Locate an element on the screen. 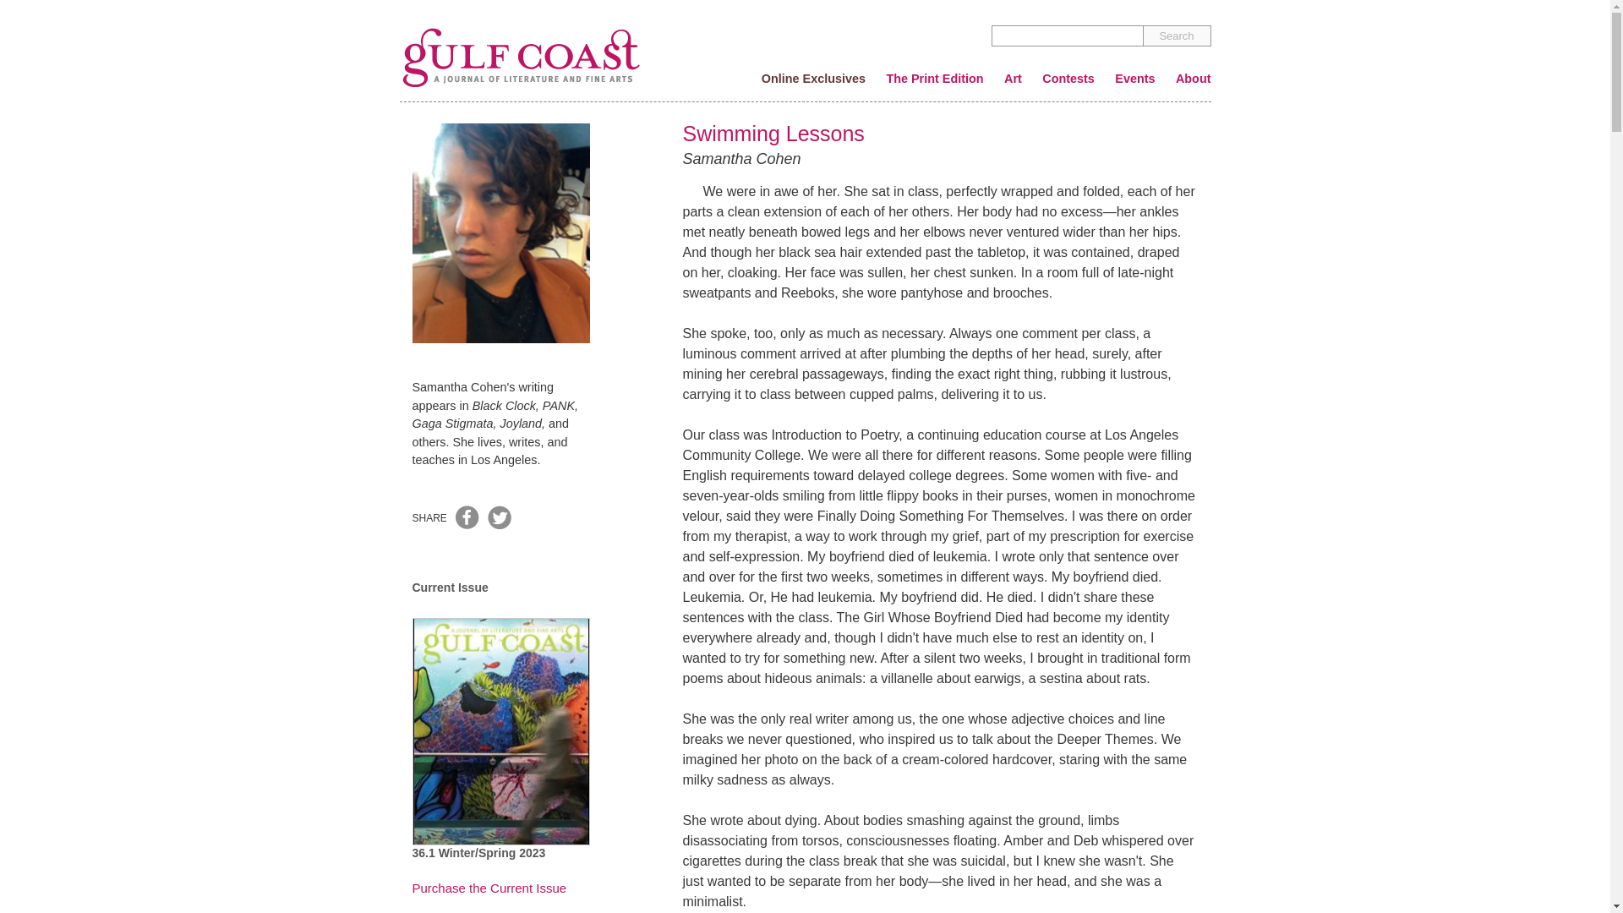 Image resolution: width=1623 pixels, height=913 pixels. Search is located at coordinates (1177, 36).